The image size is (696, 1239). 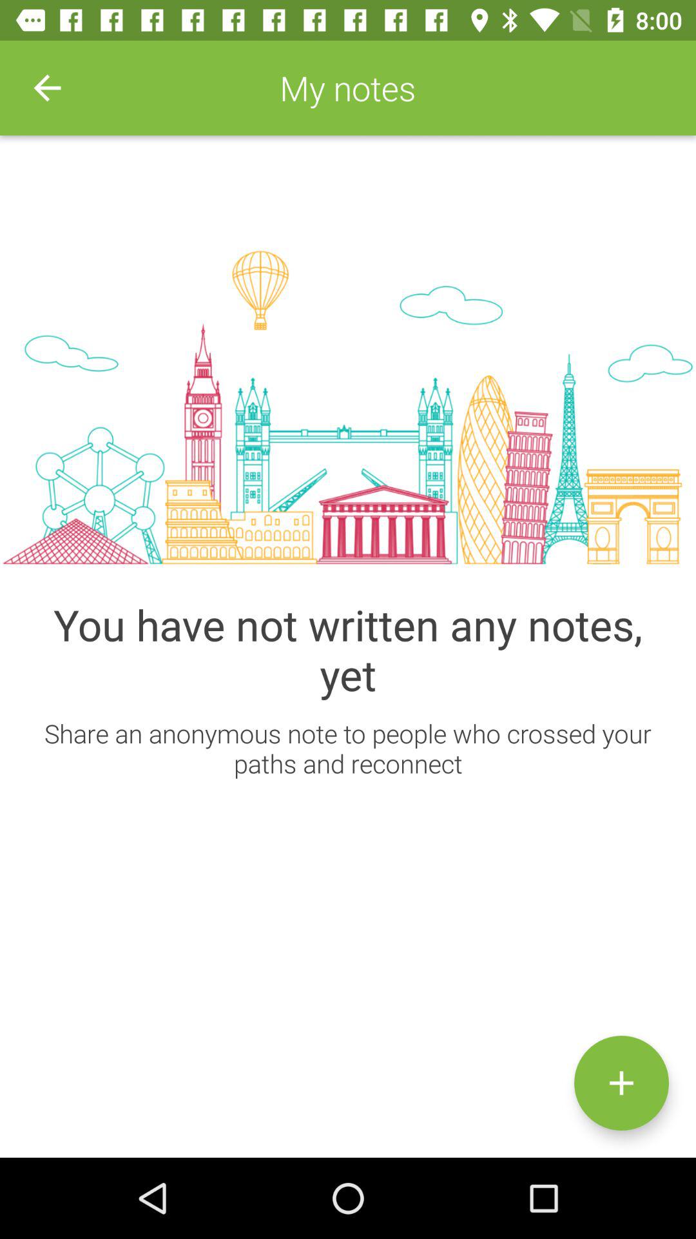 What do you see at coordinates (621, 1083) in the screenshot?
I see `turn on the icon below the share an anonymous` at bounding box center [621, 1083].